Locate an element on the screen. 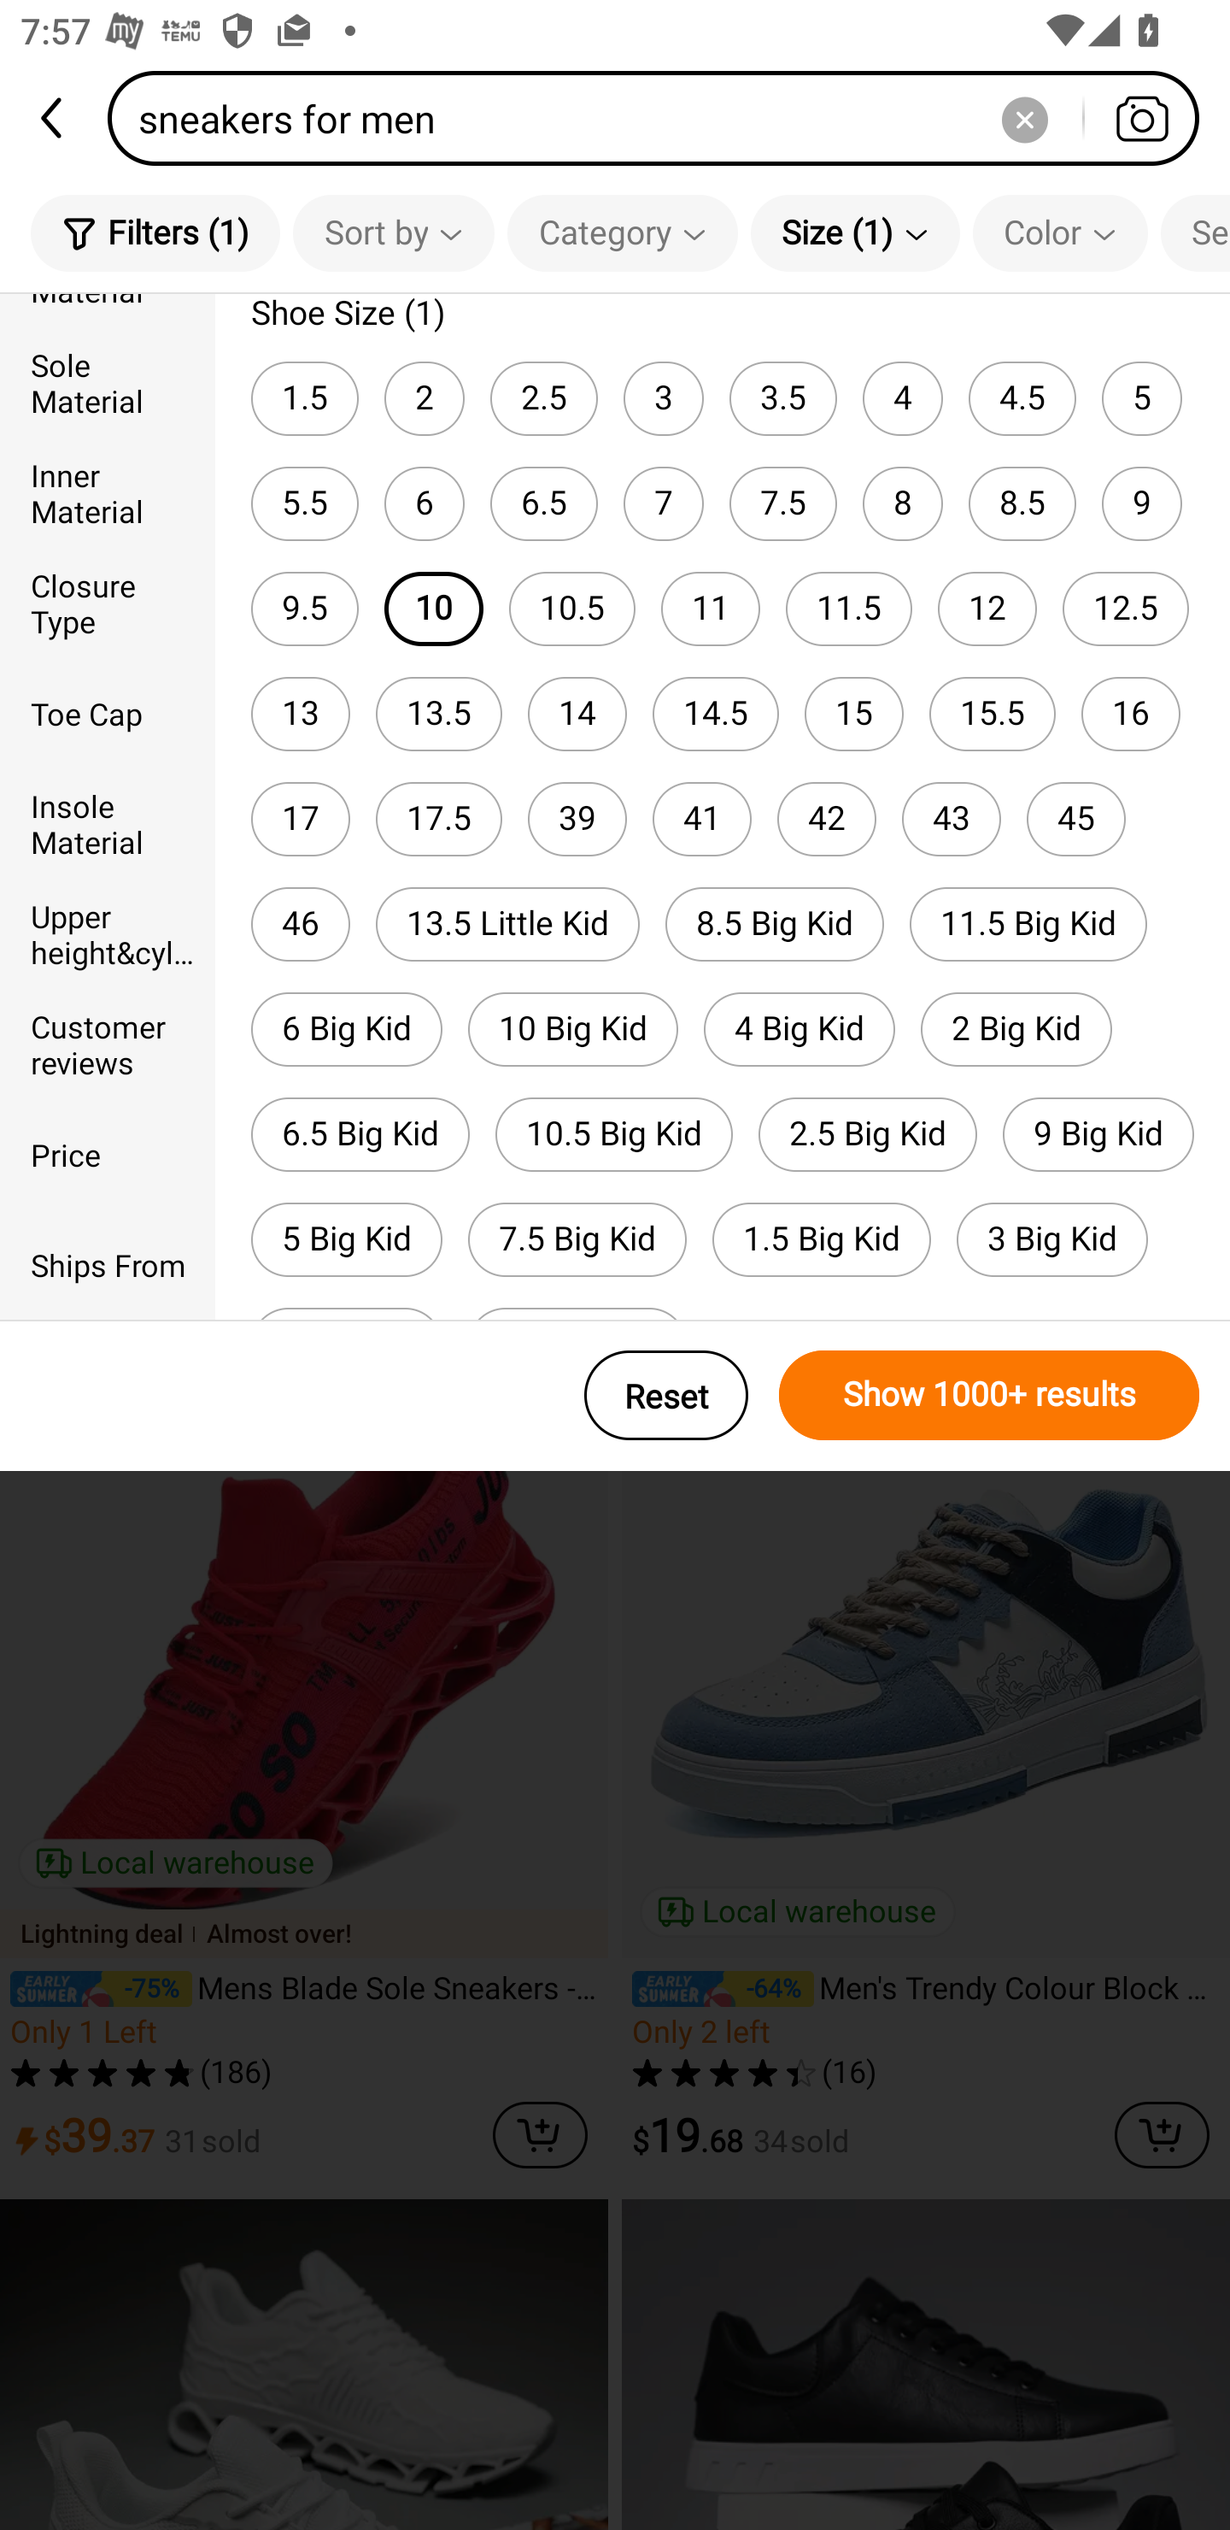 This screenshot has width=1230, height=2530. 17 is located at coordinates (301, 819).